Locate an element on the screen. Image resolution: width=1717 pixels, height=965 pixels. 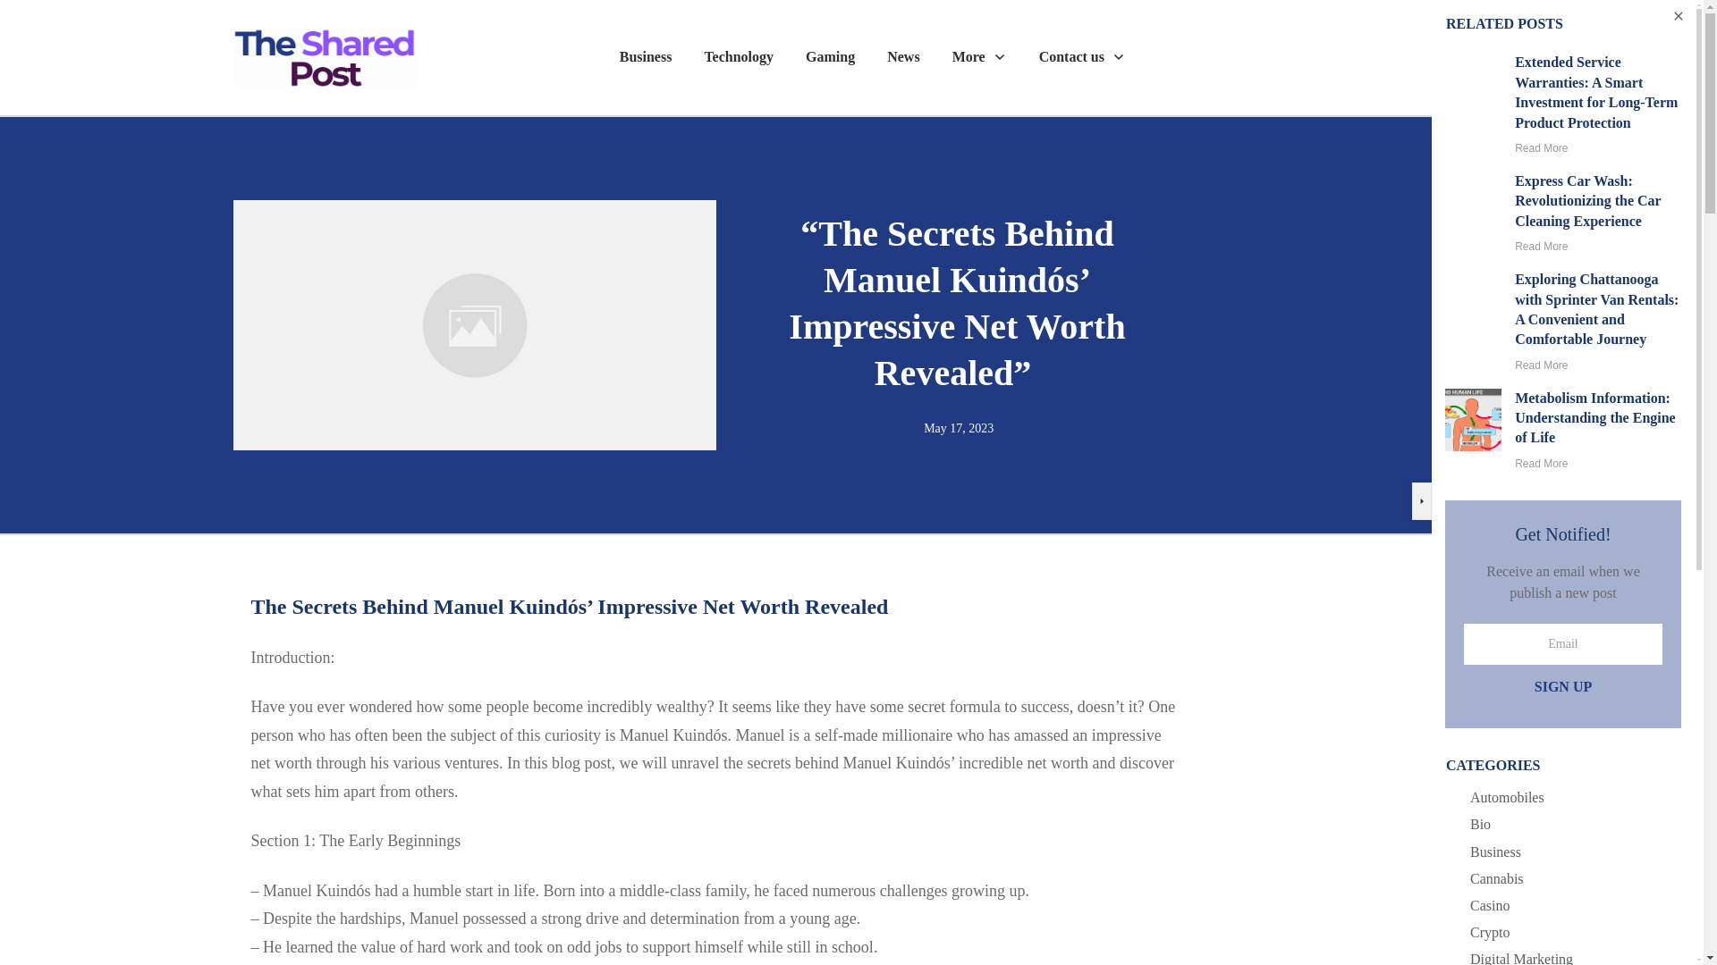
Technology is located at coordinates (739, 56).